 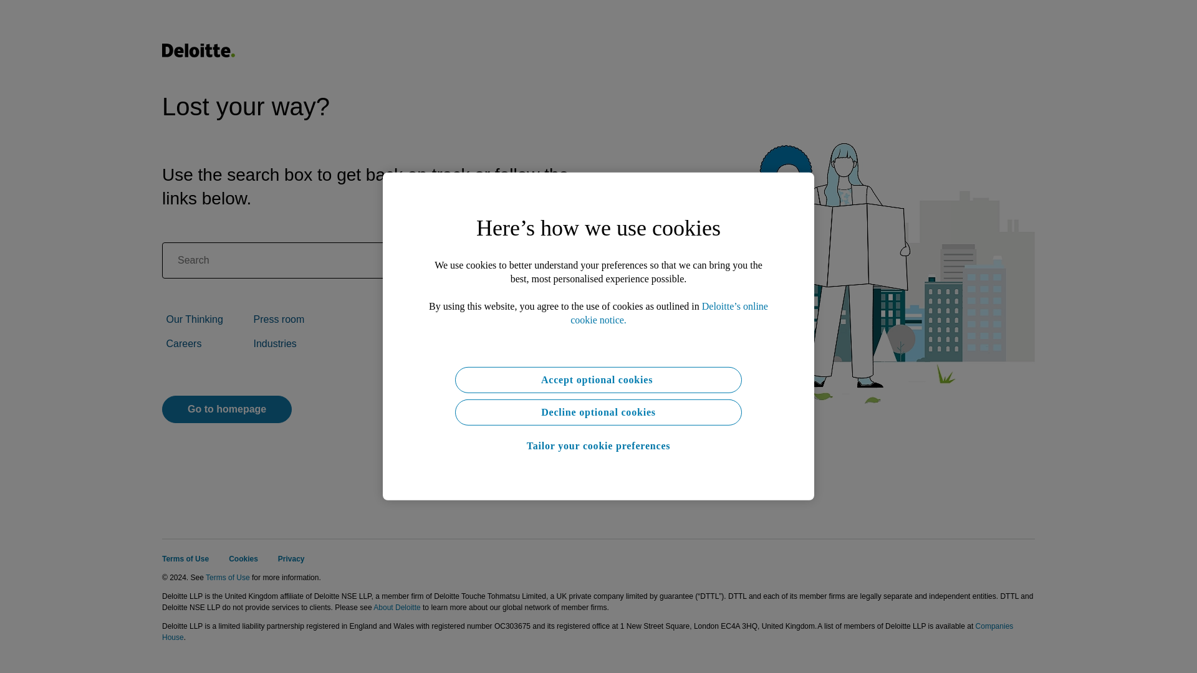 What do you see at coordinates (228, 578) in the screenshot?
I see `Terms of Use` at bounding box center [228, 578].